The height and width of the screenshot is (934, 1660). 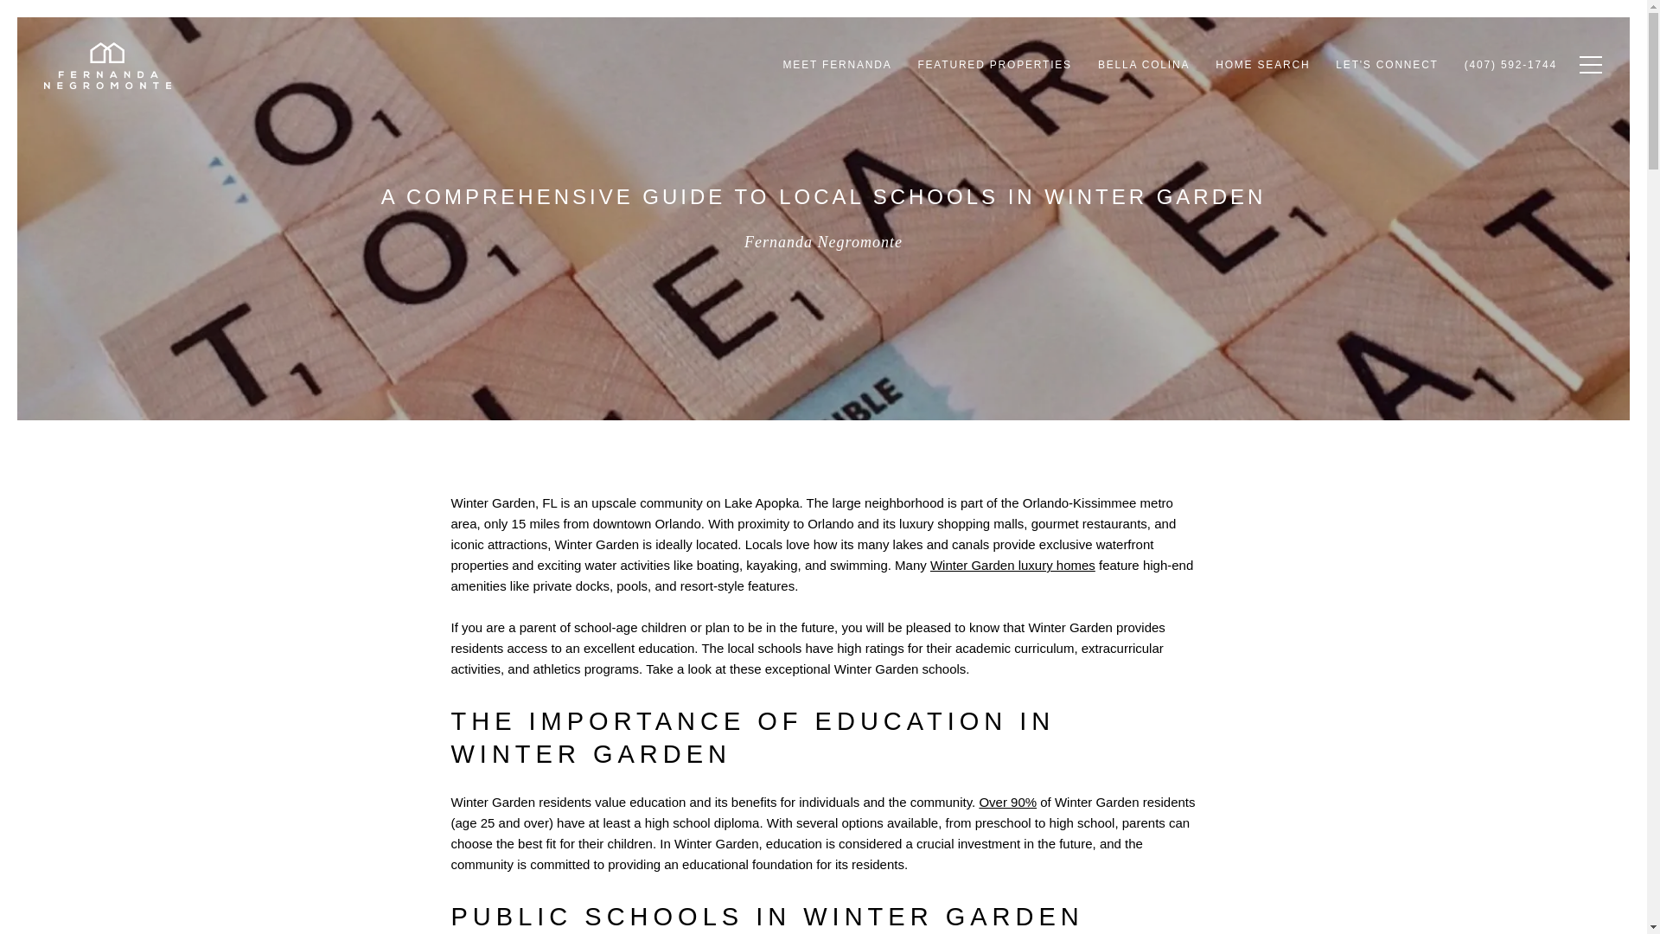 What do you see at coordinates (1262, 65) in the screenshot?
I see `HOME SEARCH` at bounding box center [1262, 65].